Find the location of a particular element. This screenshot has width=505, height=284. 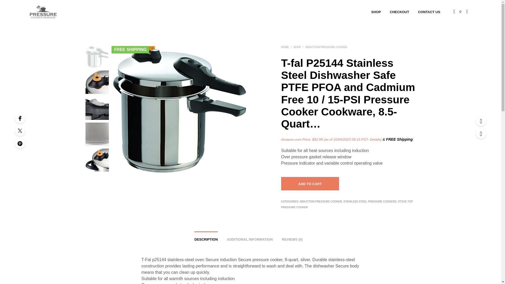

SHOP is located at coordinates (297, 47).